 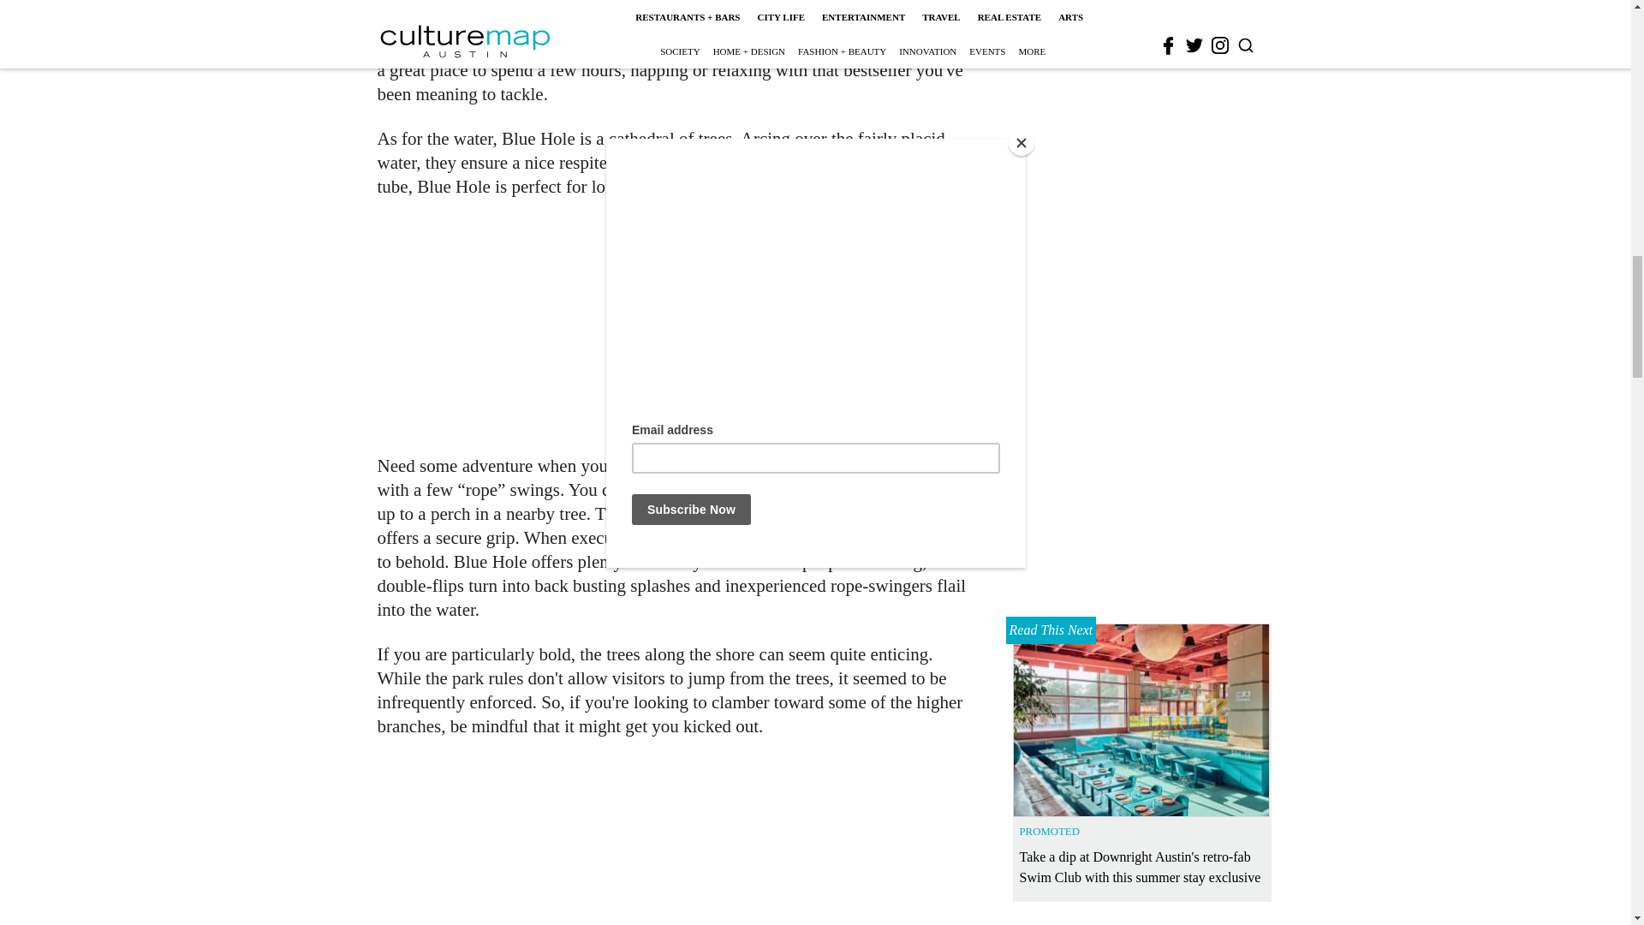 What do you see at coordinates (678, 841) in the screenshot?
I see `3rd party ad content` at bounding box center [678, 841].